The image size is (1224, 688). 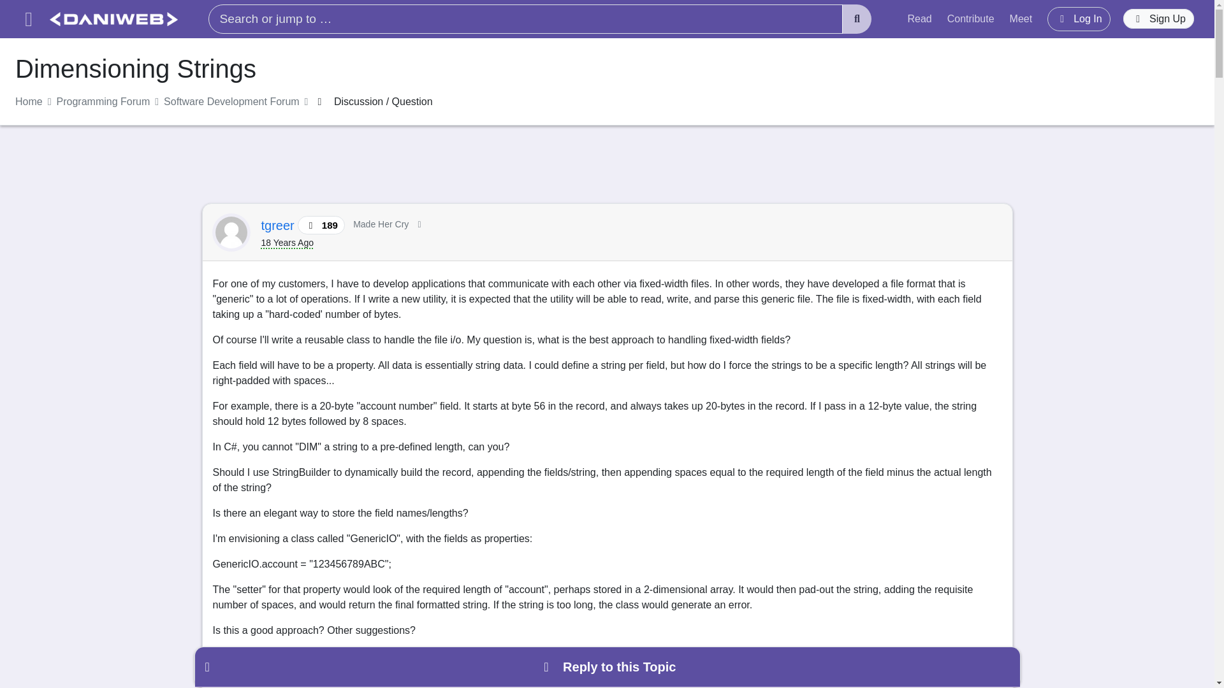 I want to click on Meet, so click(x=1021, y=18).